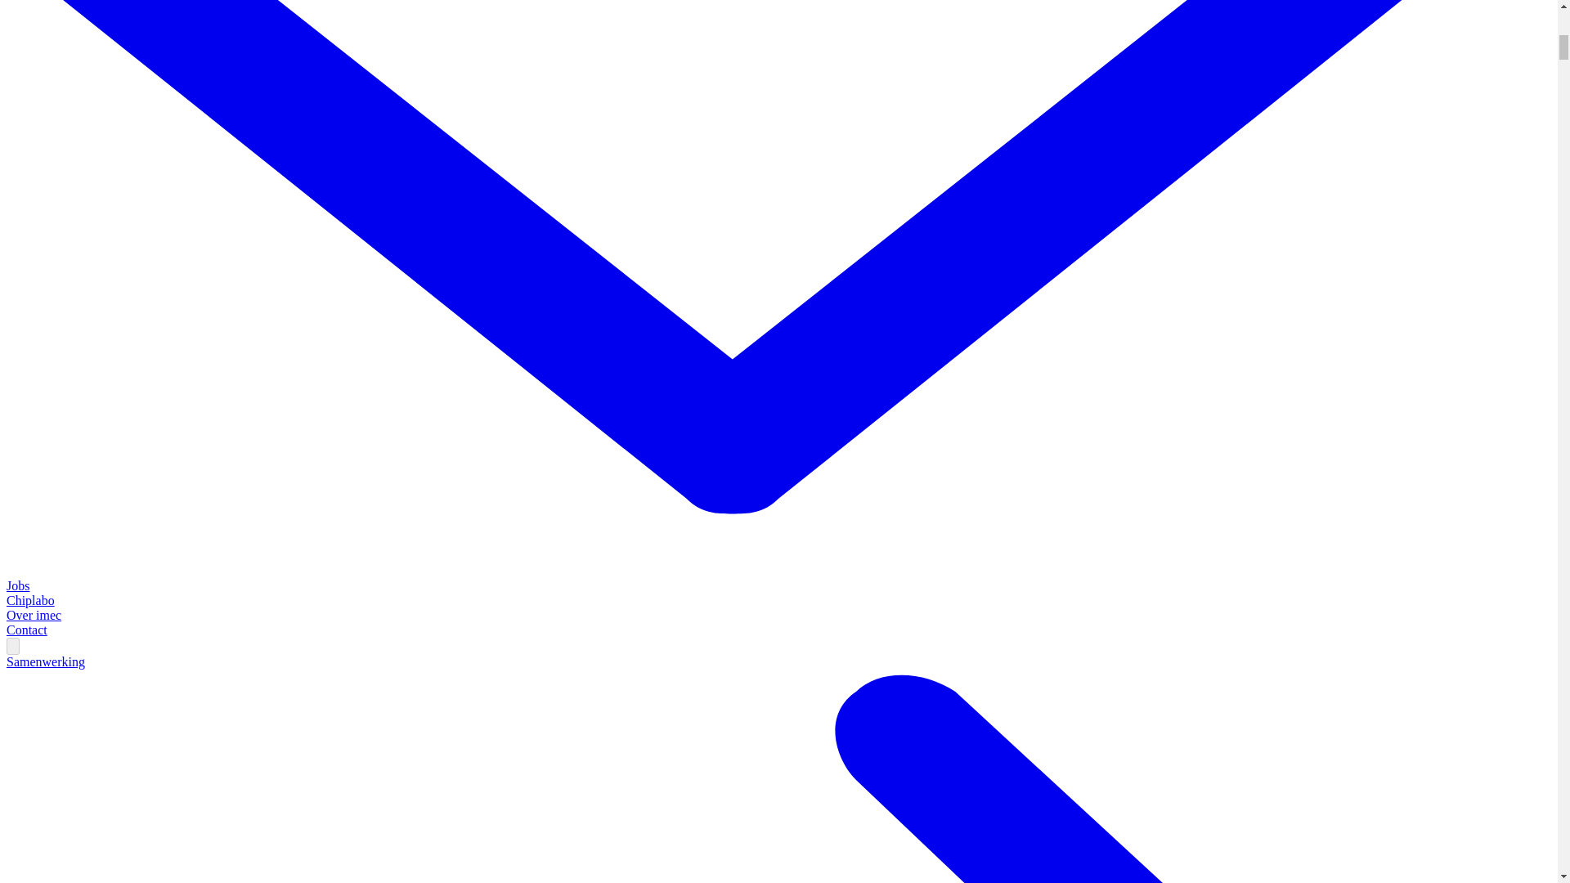  What do you see at coordinates (33, 615) in the screenshot?
I see `Over imec` at bounding box center [33, 615].